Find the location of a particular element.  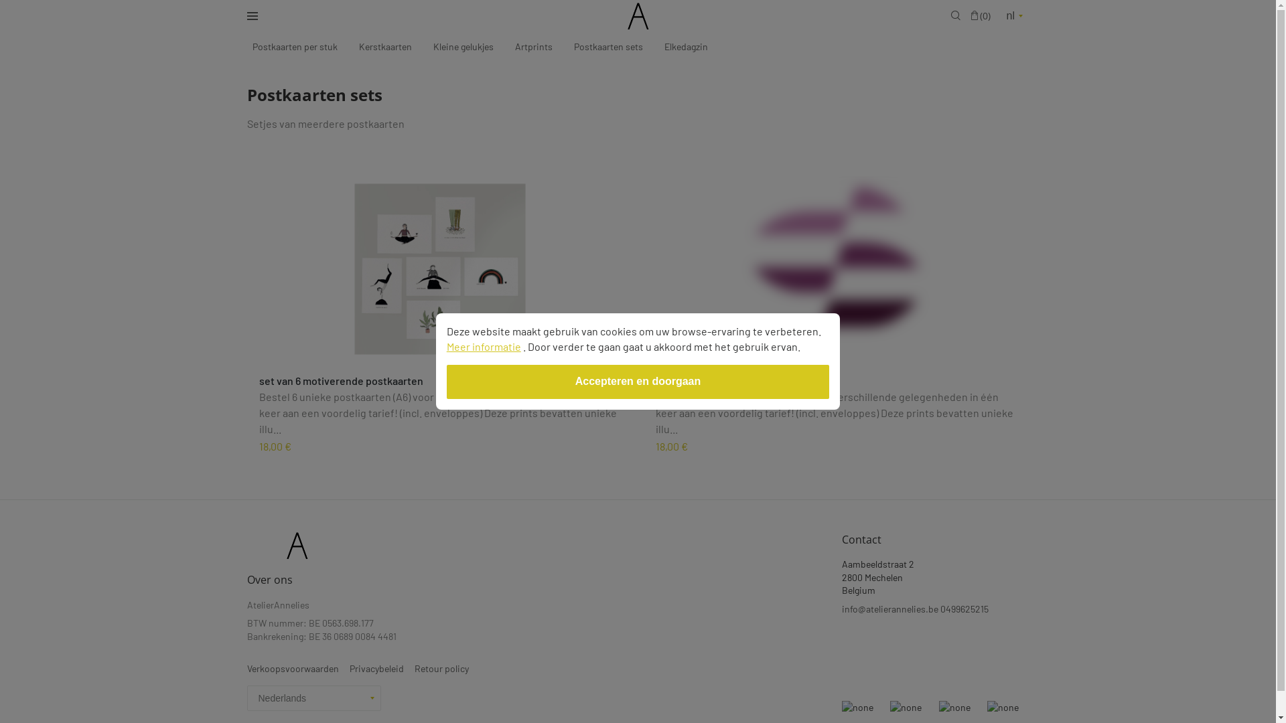

Privacybeleid is located at coordinates (376, 669).